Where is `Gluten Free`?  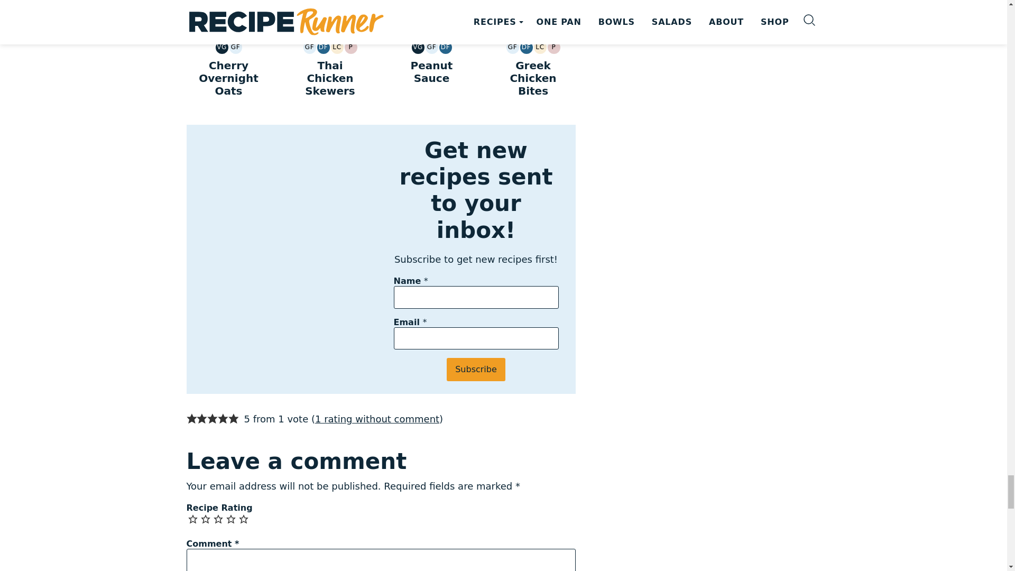
Gluten Free is located at coordinates (236, 47).